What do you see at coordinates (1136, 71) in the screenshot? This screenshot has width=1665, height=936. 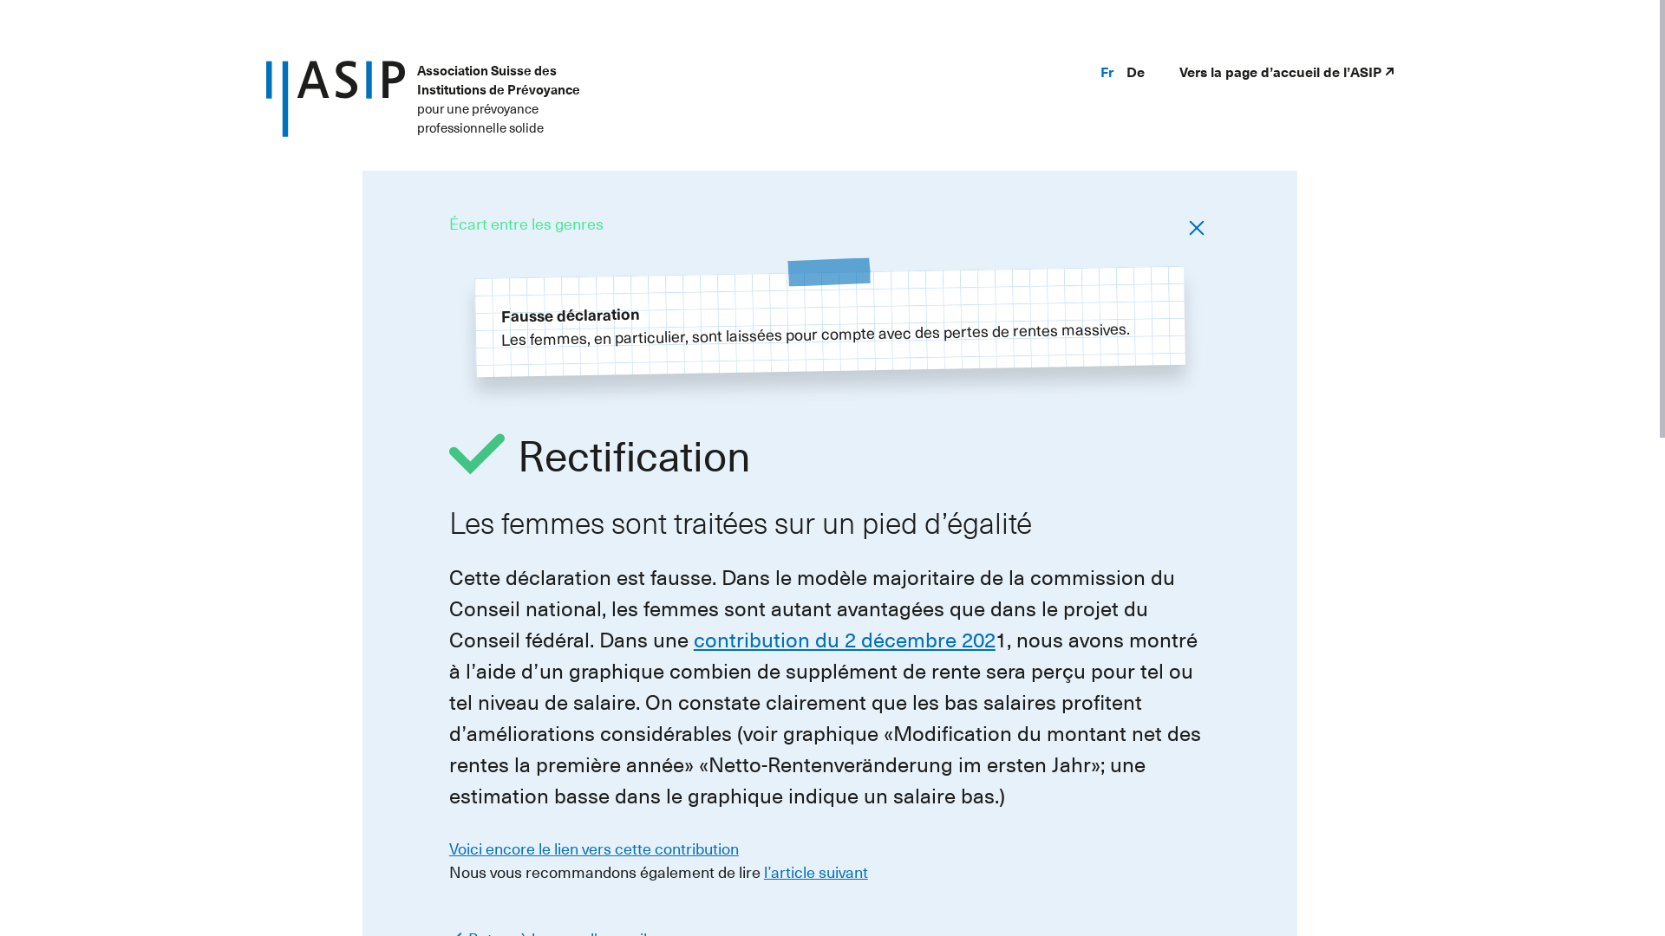 I see `De` at bounding box center [1136, 71].